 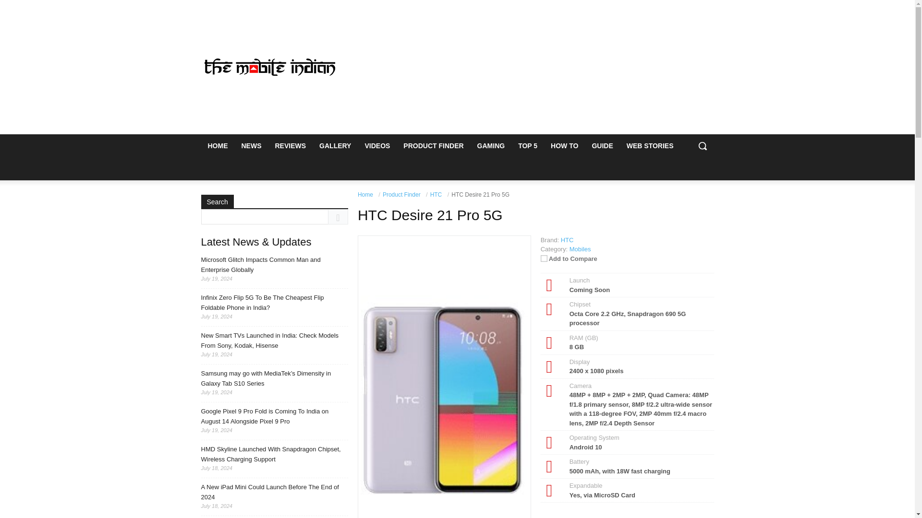 I want to click on WEB STORIES, so click(x=650, y=146).